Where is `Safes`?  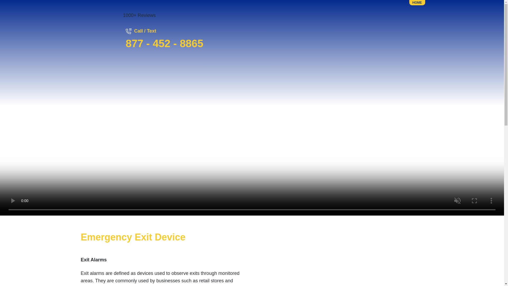
Safes is located at coordinates (229, 81).